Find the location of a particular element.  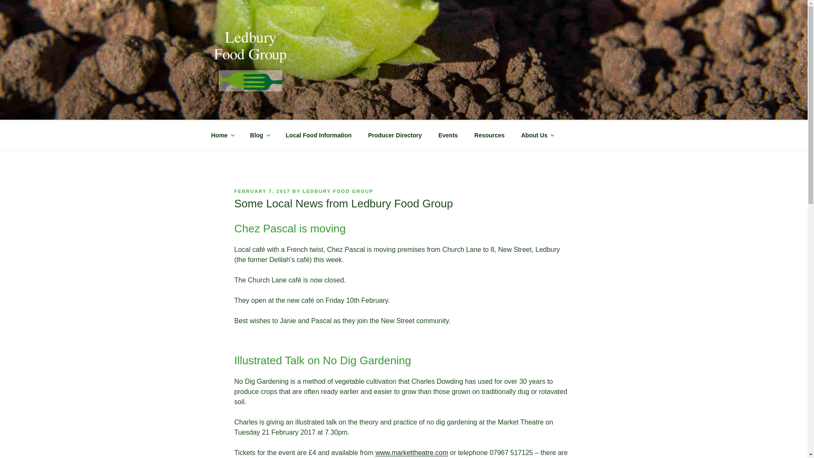

LEDBURY FOOD GROUP is located at coordinates (338, 191).